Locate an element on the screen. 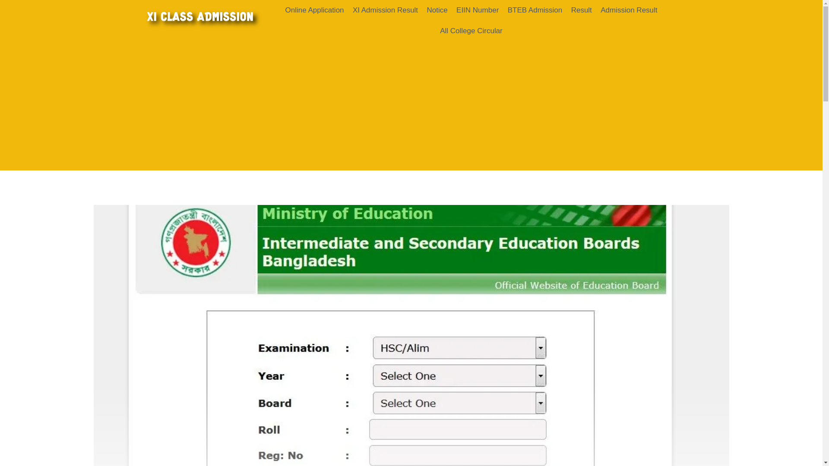 The width and height of the screenshot is (829, 466). Result is located at coordinates (581, 10).